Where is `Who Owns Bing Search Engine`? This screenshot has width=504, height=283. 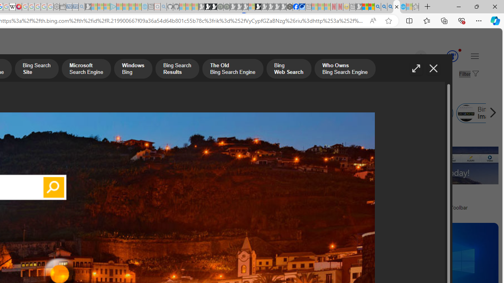
Who Owns Bing Search Engine is located at coordinates (345, 70).